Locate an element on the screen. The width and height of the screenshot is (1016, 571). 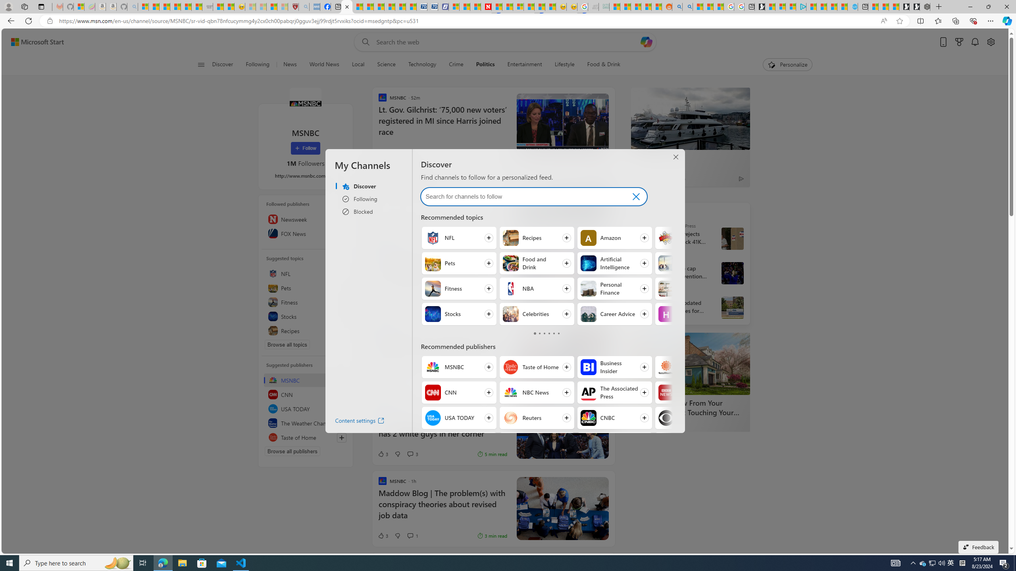
Play Free Online Games | Games from Microsoft Start is located at coordinates (915, 7).